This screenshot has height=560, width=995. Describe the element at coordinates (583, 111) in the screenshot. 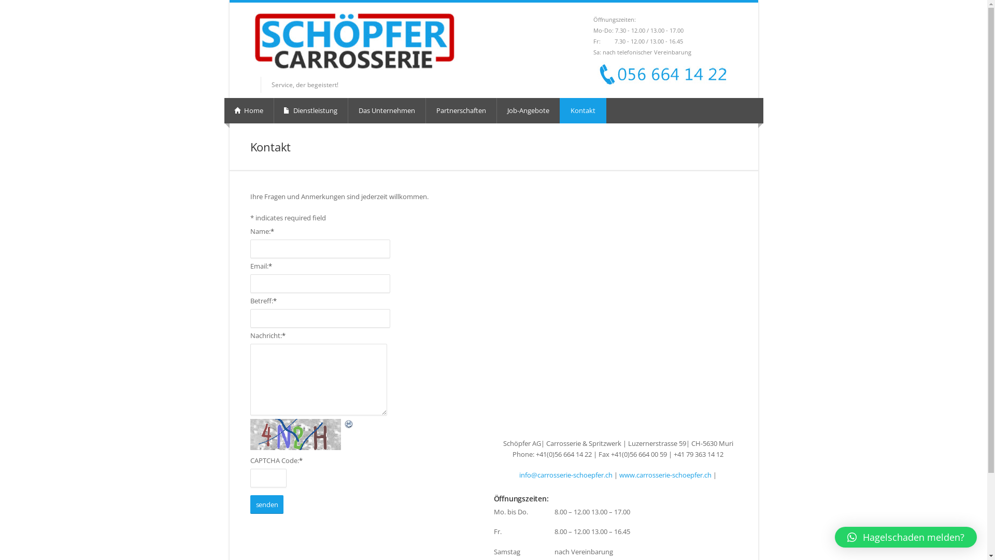

I see `Kontakt` at that location.